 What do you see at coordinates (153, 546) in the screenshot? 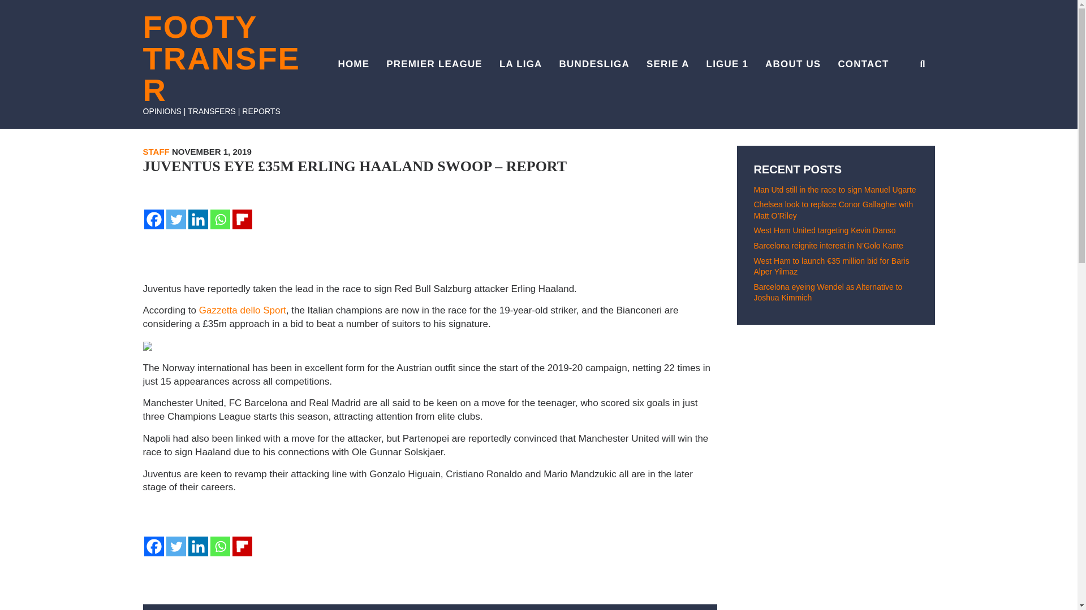
I see `Facebook` at bounding box center [153, 546].